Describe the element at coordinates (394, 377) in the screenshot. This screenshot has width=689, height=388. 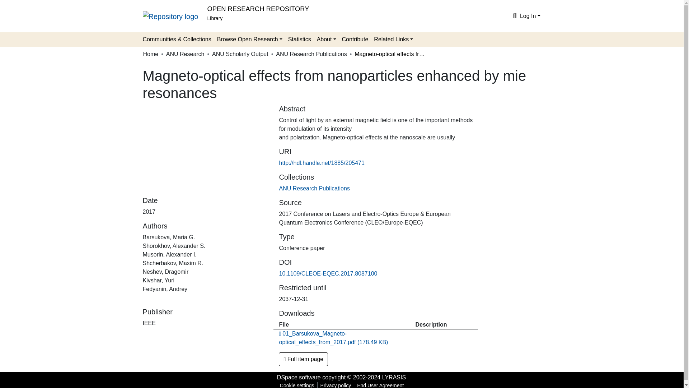
I see `LYRASIS` at that location.